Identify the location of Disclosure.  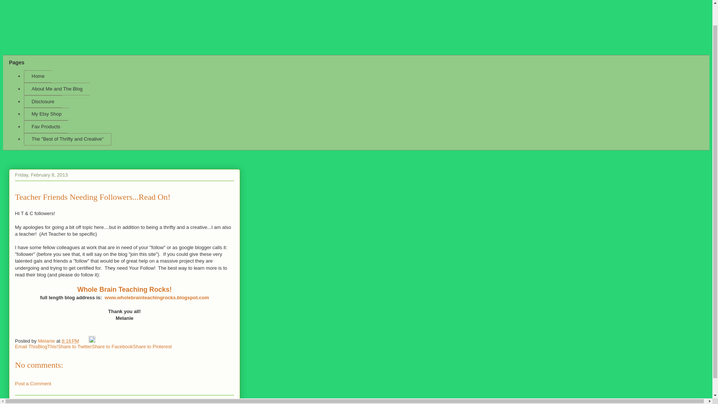
(43, 102).